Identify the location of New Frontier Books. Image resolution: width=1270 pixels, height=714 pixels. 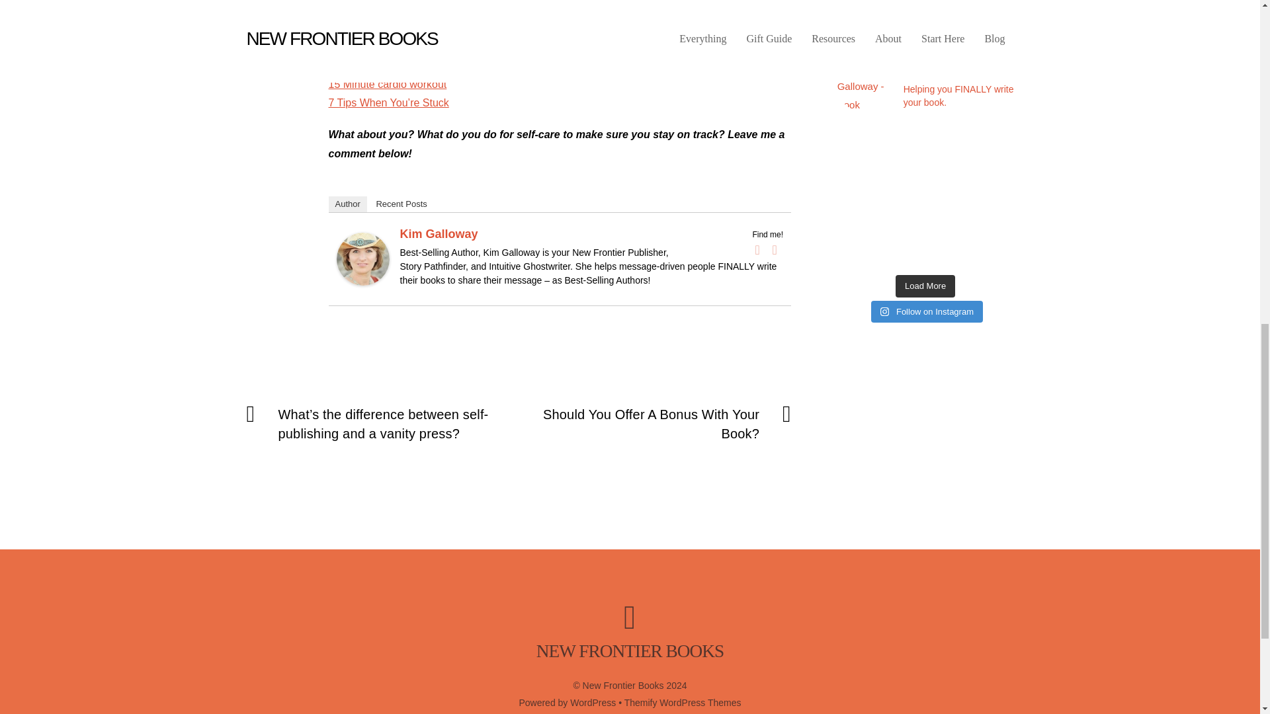
(630, 651).